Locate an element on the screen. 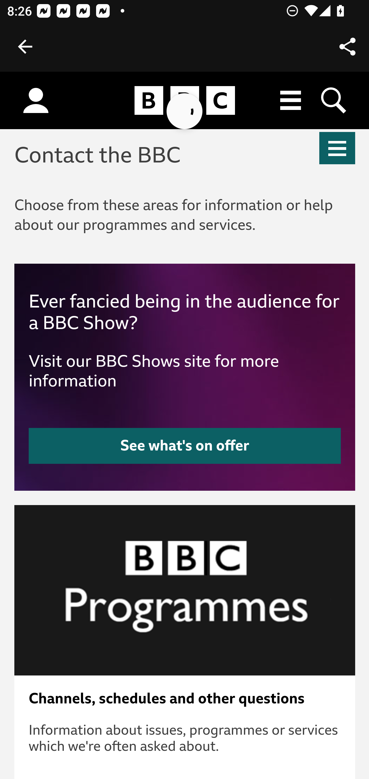  Share is located at coordinates (347, 47).